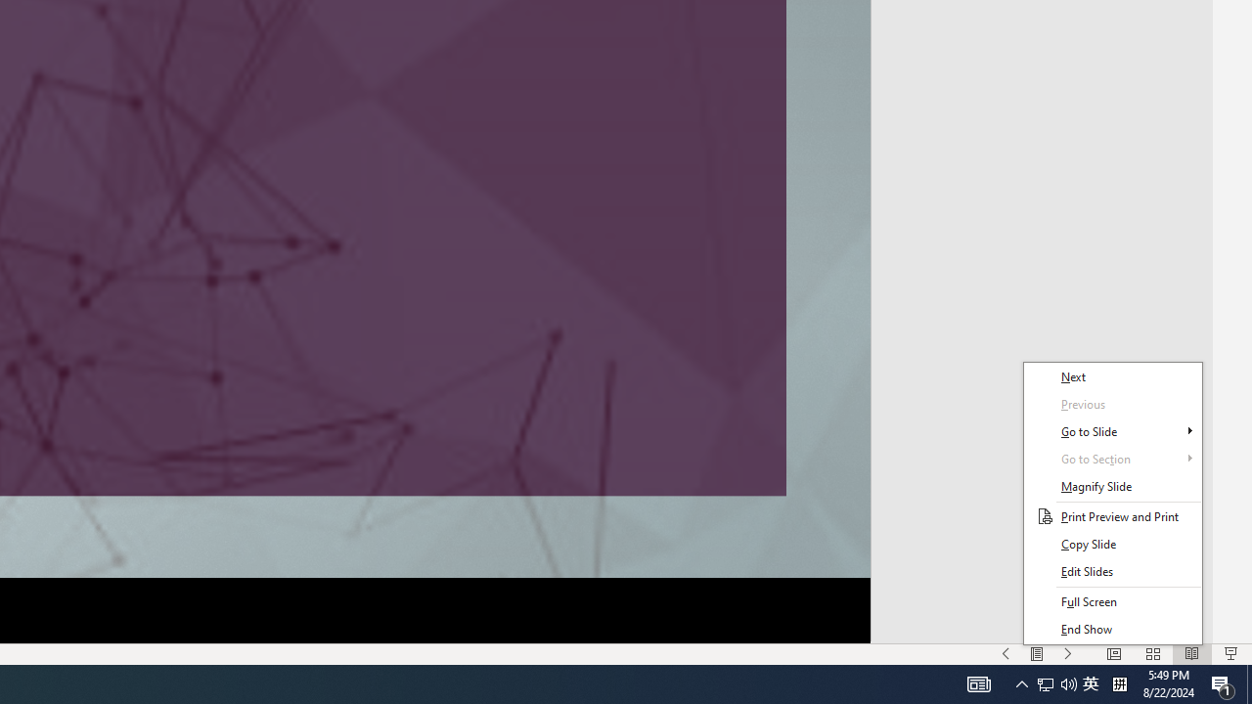 The width and height of the screenshot is (1252, 704). What do you see at coordinates (1113, 571) in the screenshot?
I see `Edit Slides` at bounding box center [1113, 571].